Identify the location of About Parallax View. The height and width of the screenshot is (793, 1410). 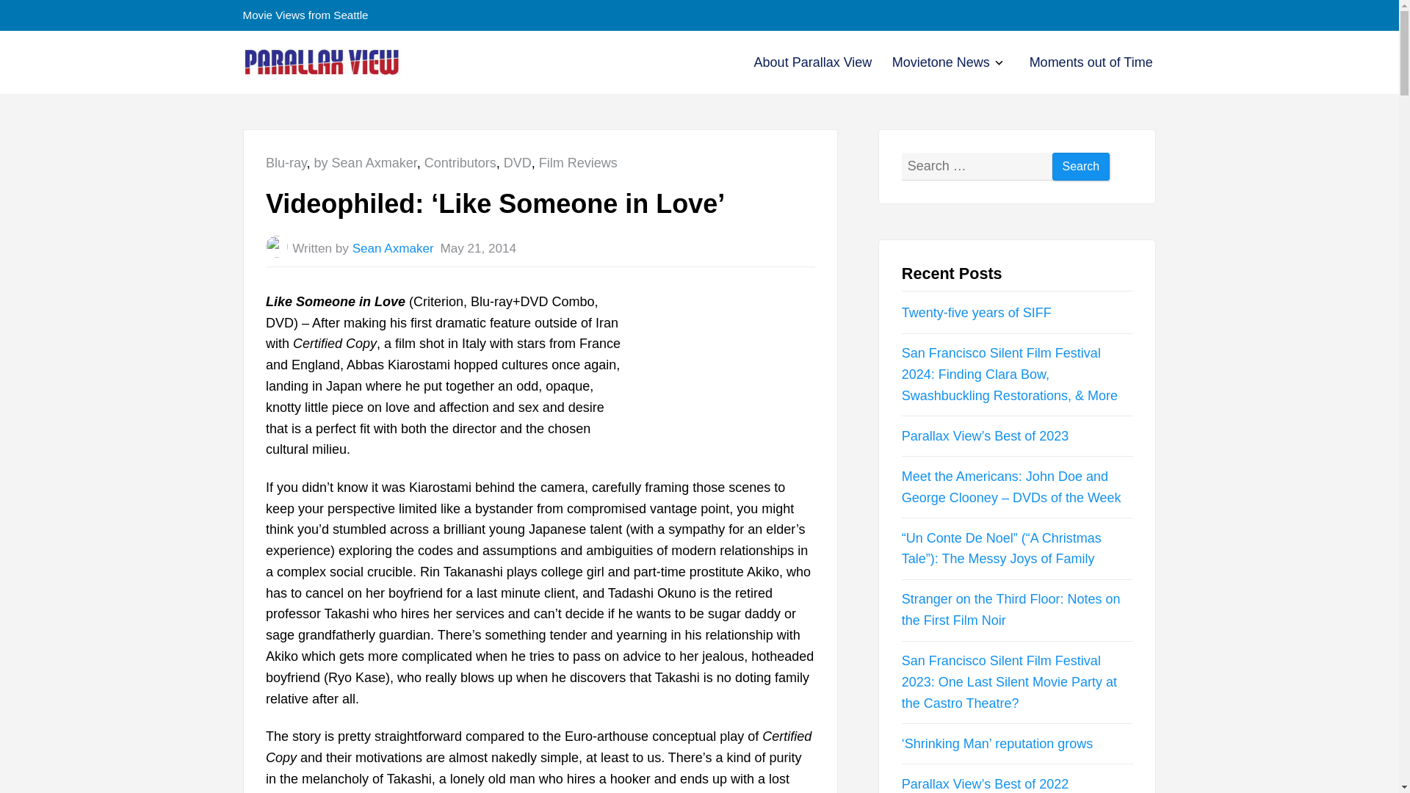
(814, 62).